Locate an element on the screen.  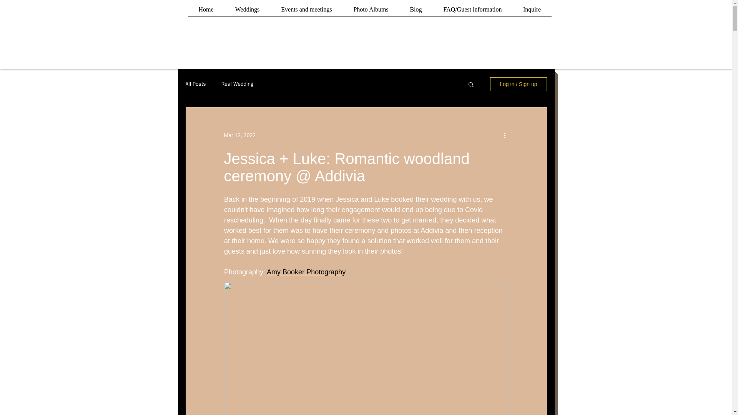
Events and meetings is located at coordinates (307, 12).